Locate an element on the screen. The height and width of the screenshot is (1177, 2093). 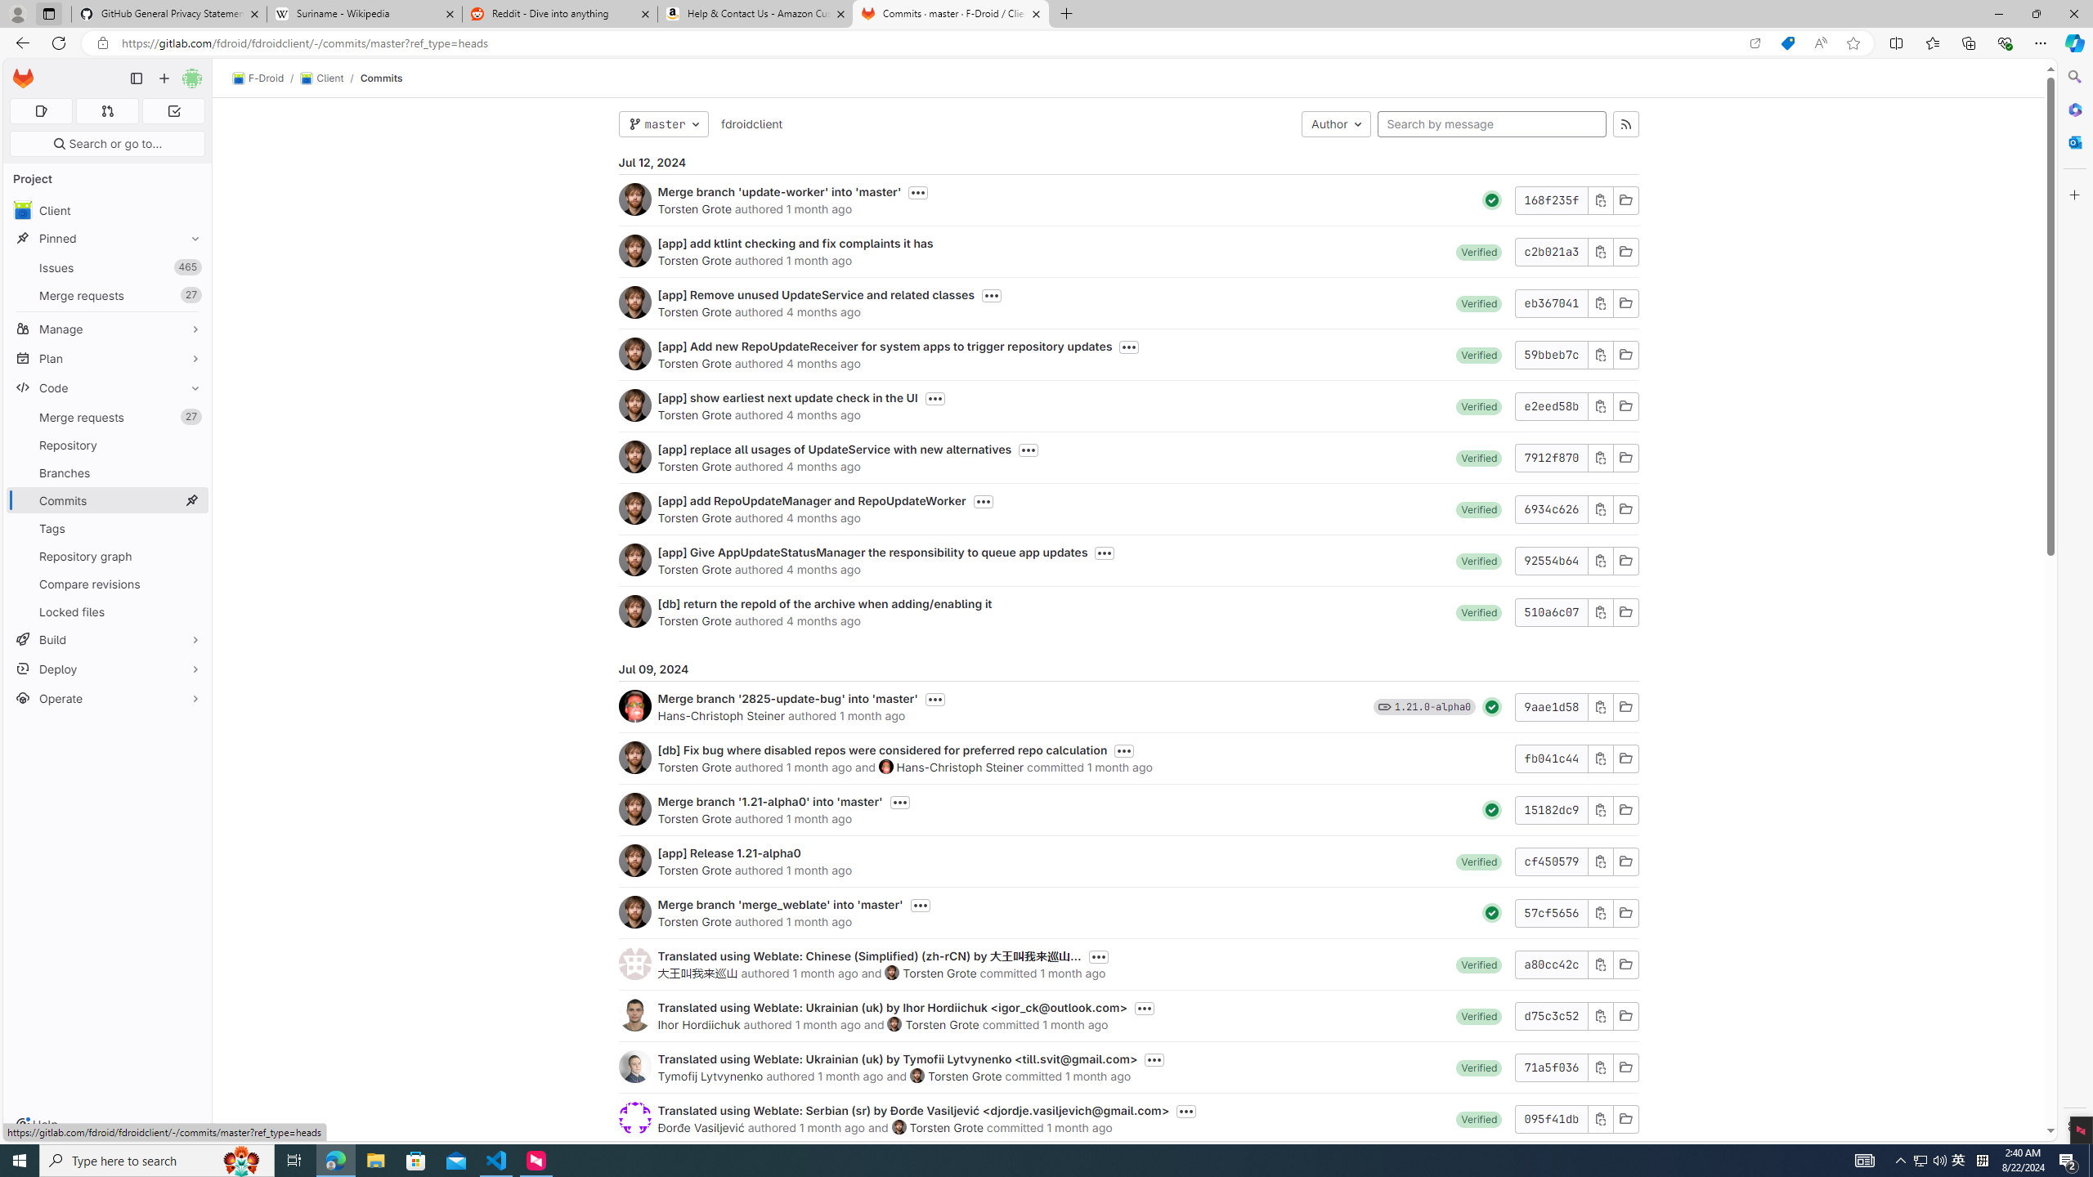
fdroidclient is located at coordinates (751, 124).